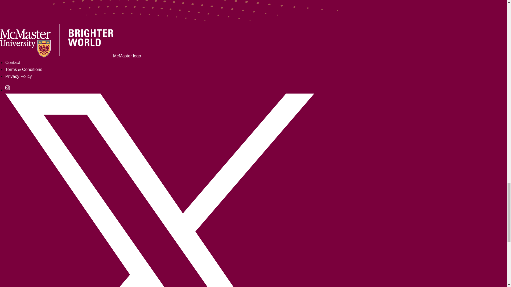 This screenshot has height=287, width=511. I want to click on McMaster logo, so click(70, 56).